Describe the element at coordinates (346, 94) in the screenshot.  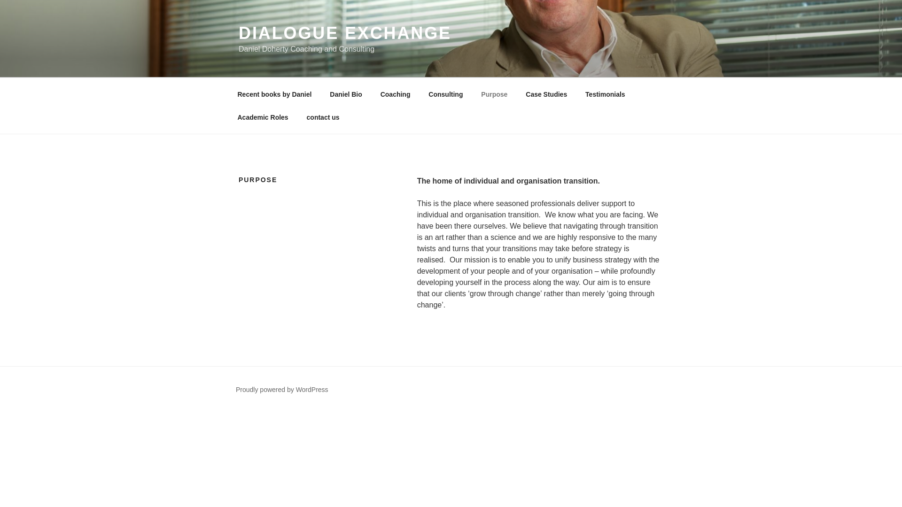
I see `Daniel Bio` at that location.